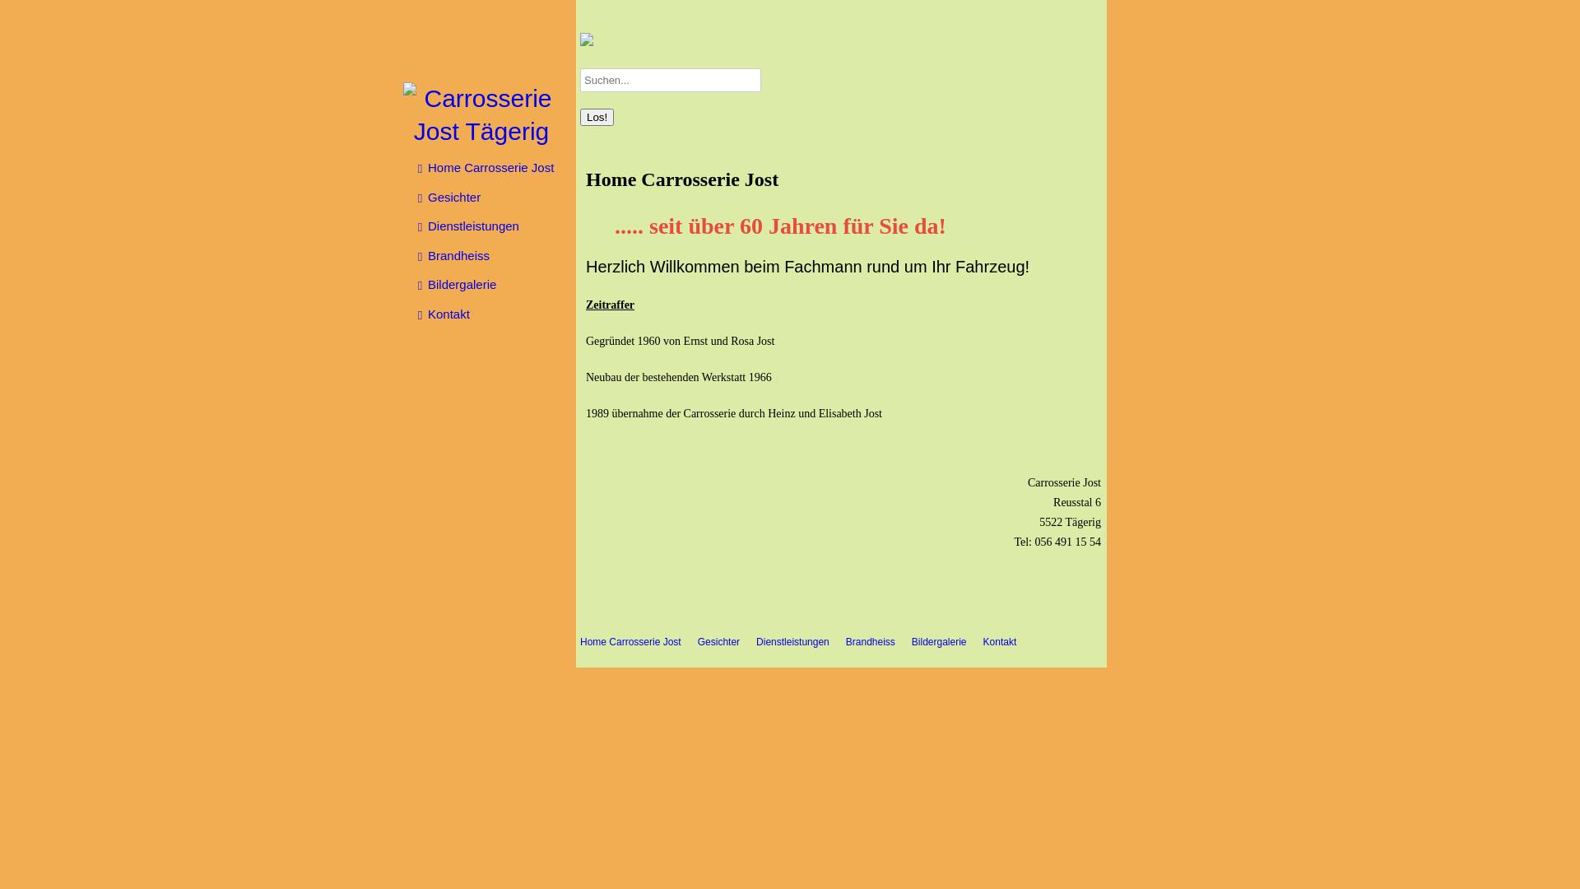  What do you see at coordinates (940, 642) in the screenshot?
I see `Bildergalerie` at bounding box center [940, 642].